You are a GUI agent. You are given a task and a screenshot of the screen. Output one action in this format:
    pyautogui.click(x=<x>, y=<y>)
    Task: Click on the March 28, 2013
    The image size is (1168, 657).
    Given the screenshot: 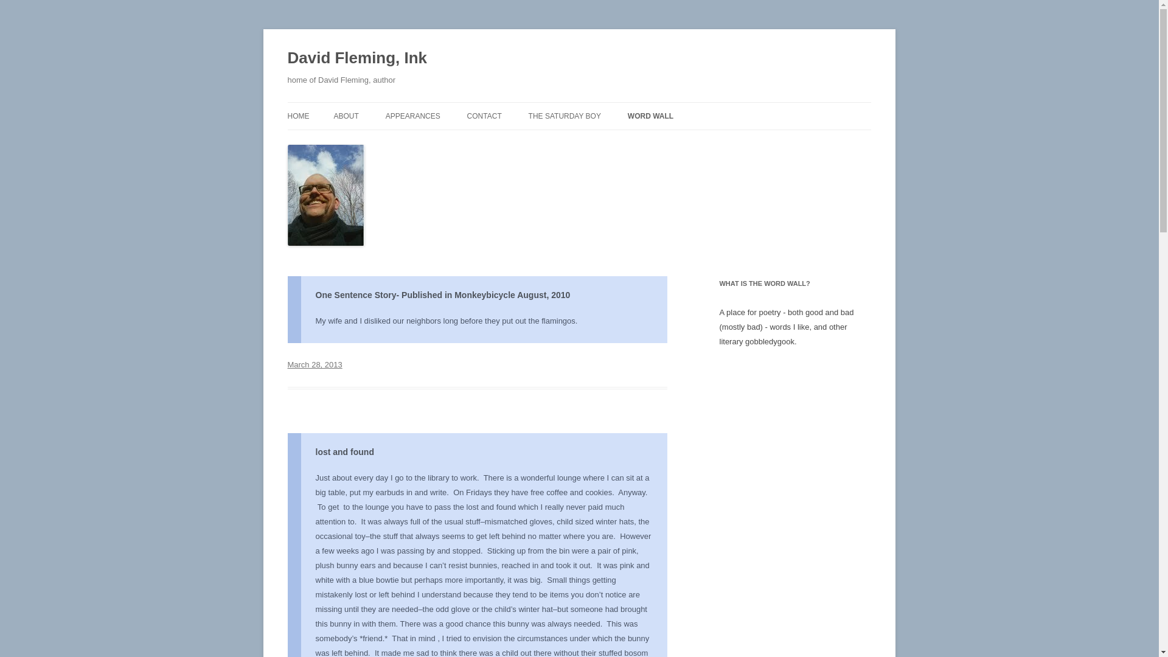 What is the action you would take?
    pyautogui.click(x=315, y=364)
    